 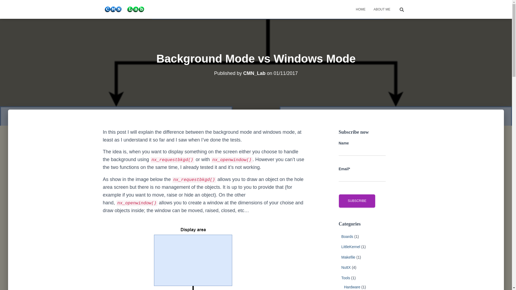 I want to click on NuttX, so click(x=346, y=267).